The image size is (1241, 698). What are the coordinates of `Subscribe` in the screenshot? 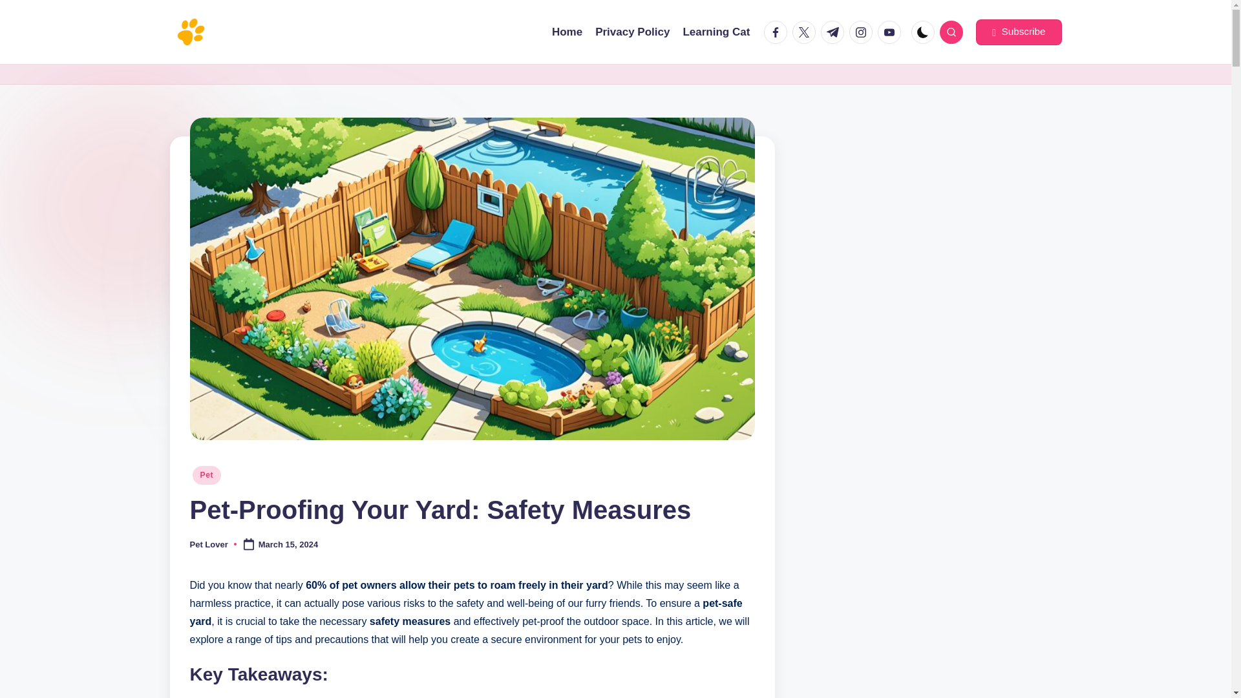 It's located at (1018, 32).